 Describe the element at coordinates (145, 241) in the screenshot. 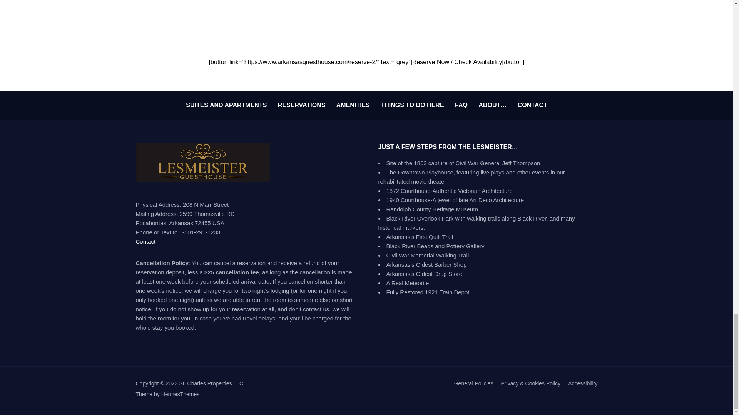

I see `Contact` at that location.